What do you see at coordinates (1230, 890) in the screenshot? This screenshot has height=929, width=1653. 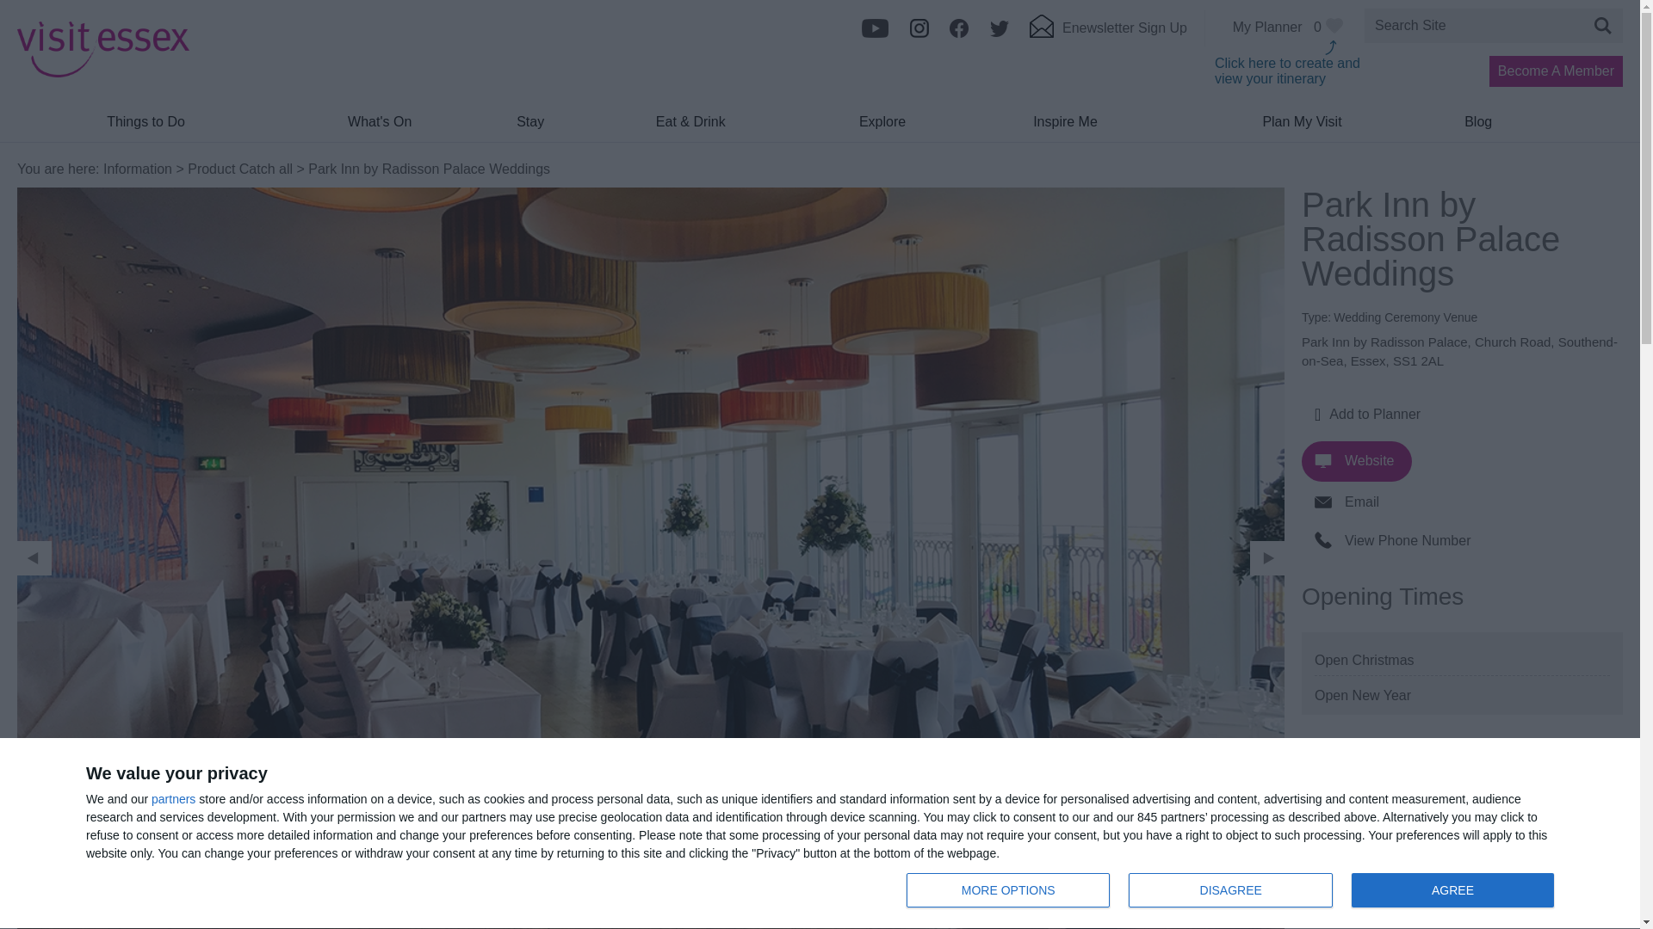 I see `Visit Essex Newsletter Sign Up` at bounding box center [1230, 890].